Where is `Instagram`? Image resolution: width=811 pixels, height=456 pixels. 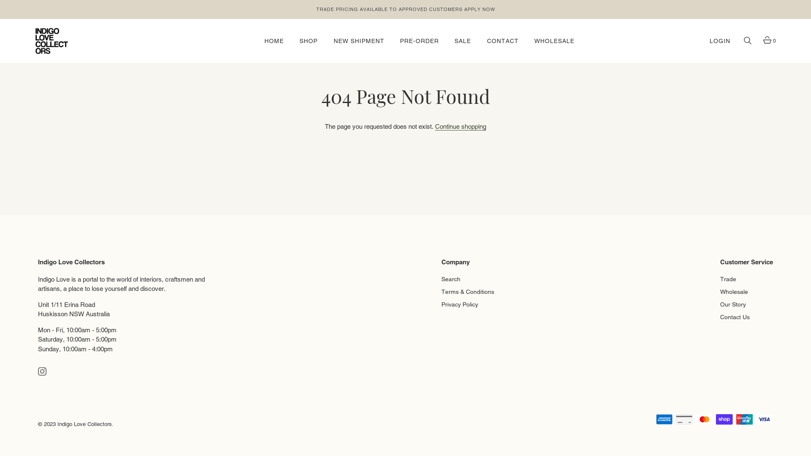
Instagram is located at coordinates (42, 371).